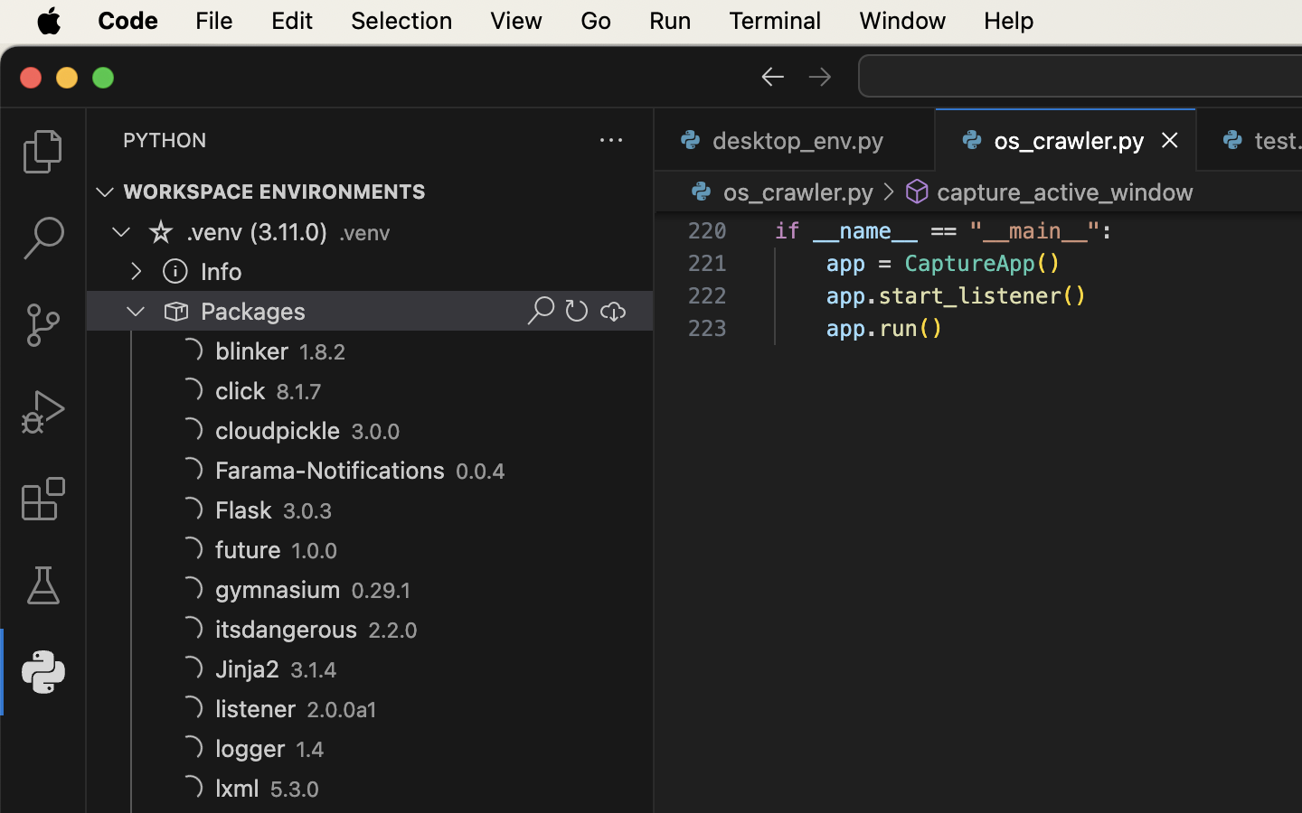 This screenshot has width=1302, height=813. What do you see at coordinates (314, 670) in the screenshot?
I see `3.1.4` at bounding box center [314, 670].